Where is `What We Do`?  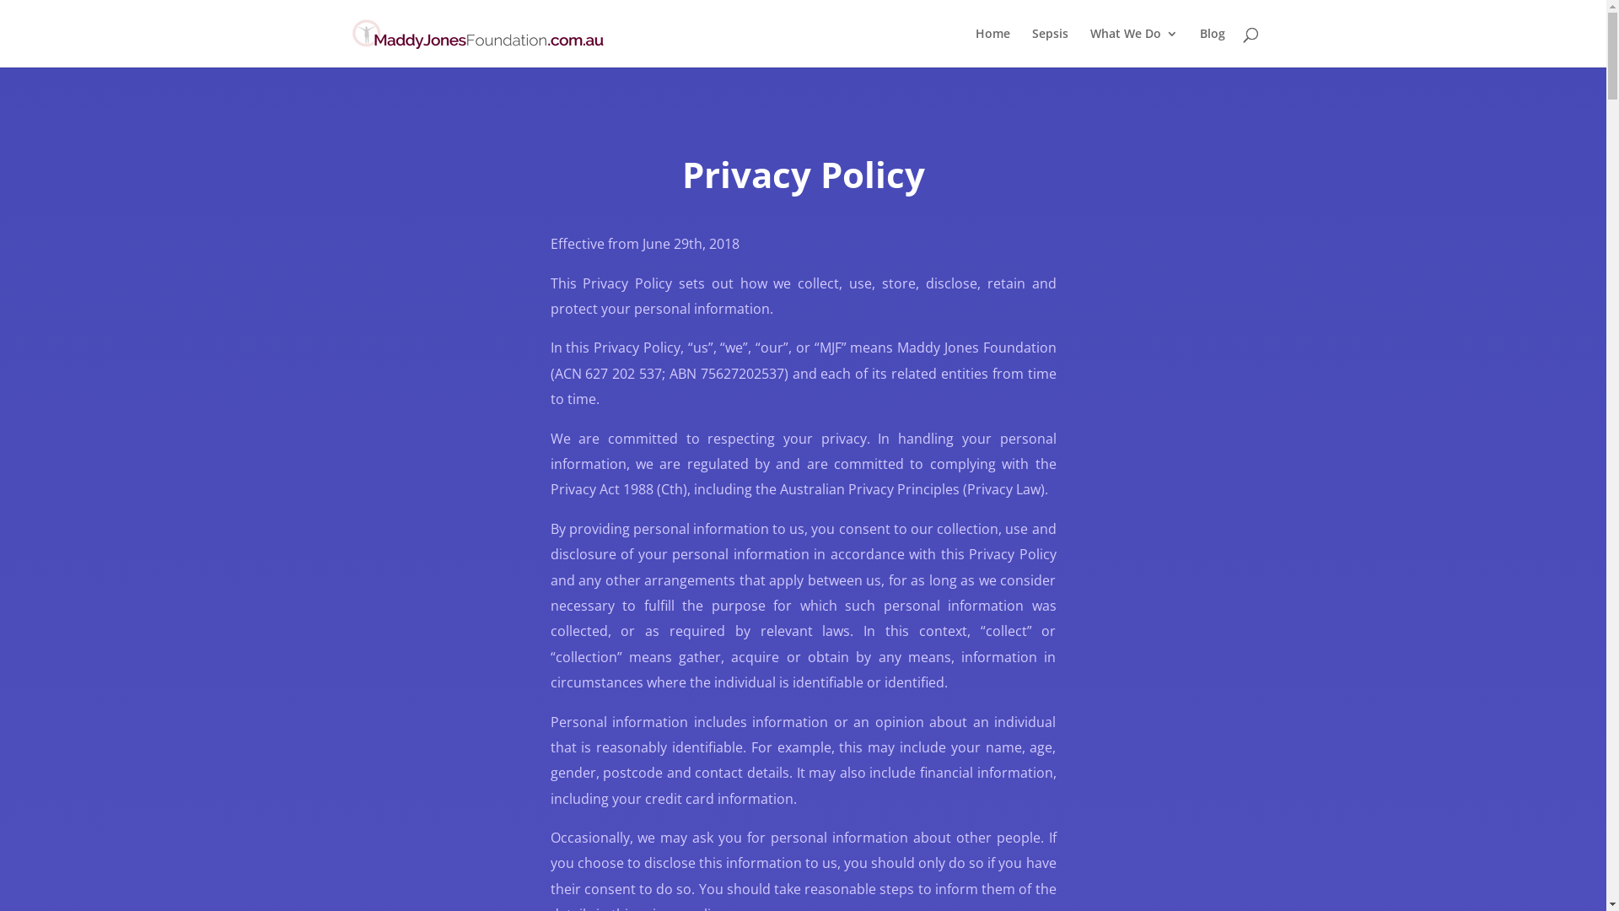
What We Do is located at coordinates (1133, 47).